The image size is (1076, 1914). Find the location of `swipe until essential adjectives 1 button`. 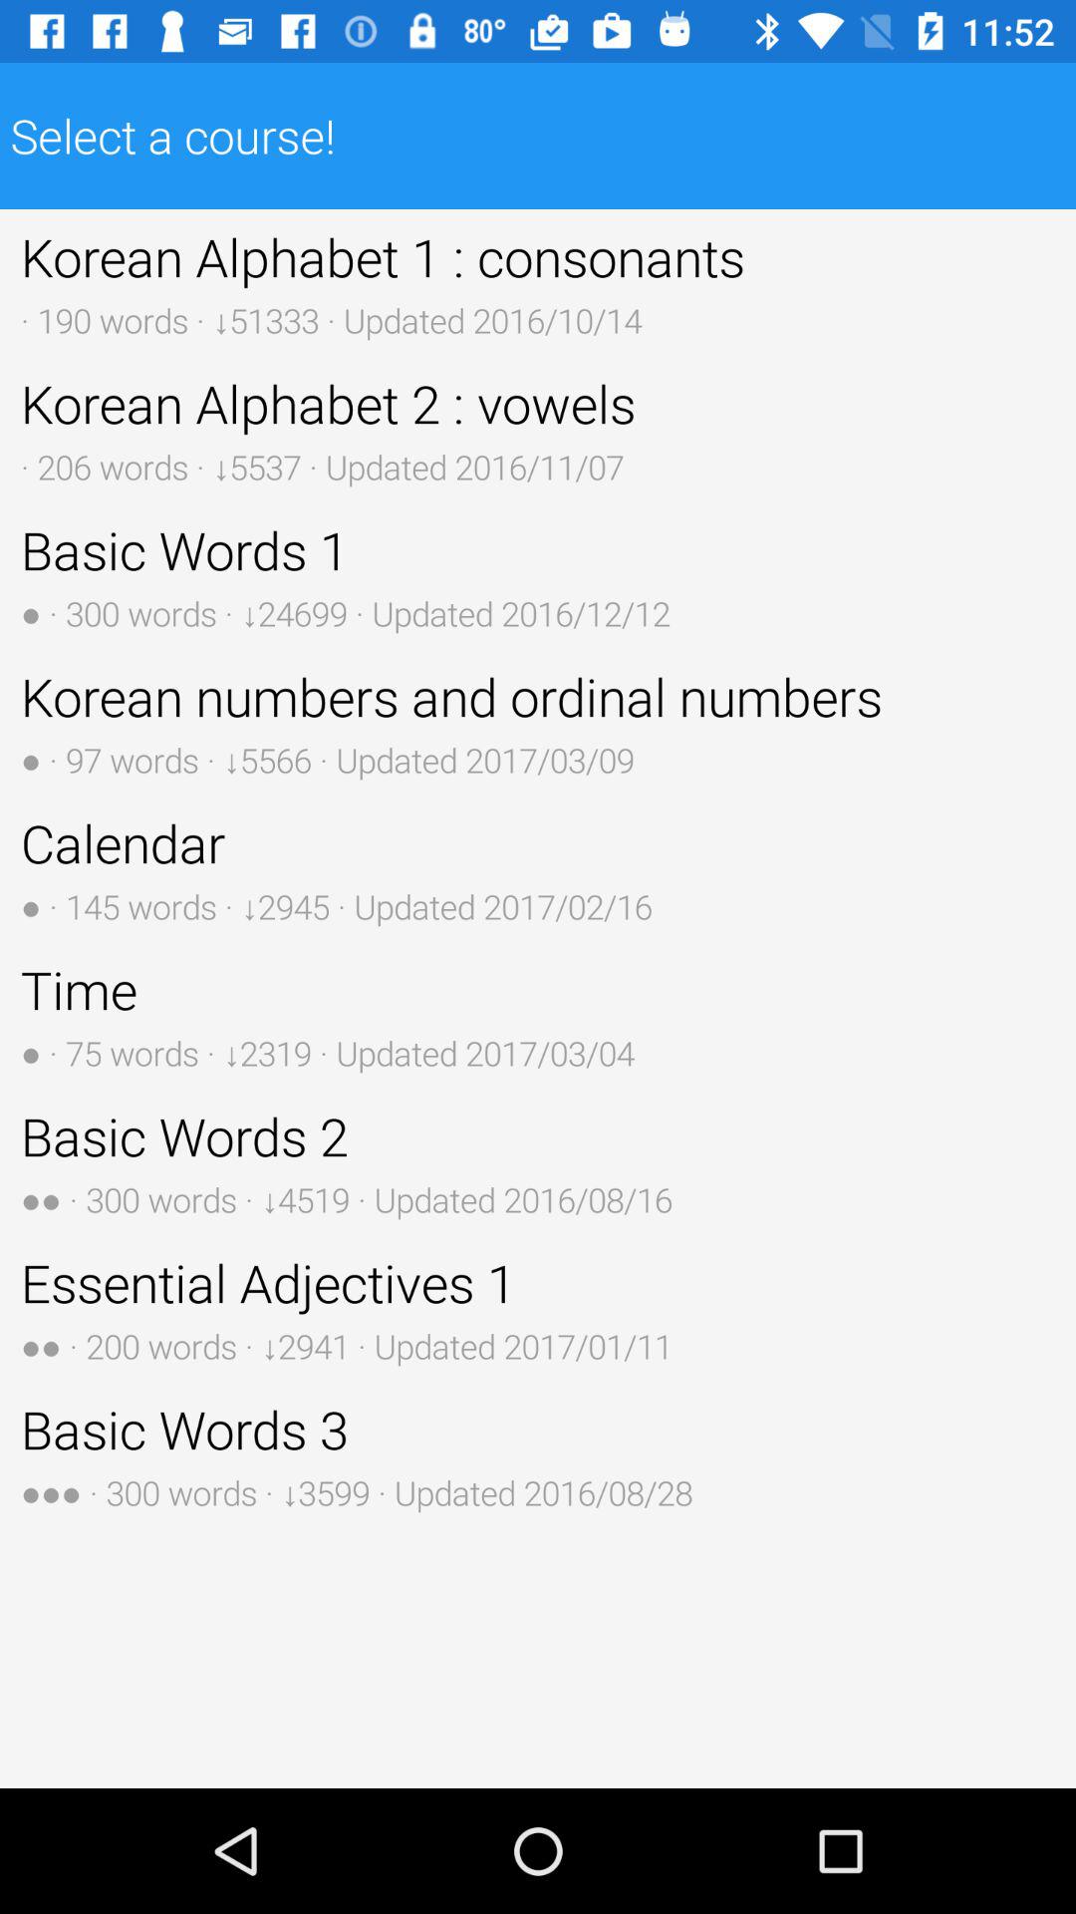

swipe until essential adjectives 1 button is located at coordinates (538, 1308).